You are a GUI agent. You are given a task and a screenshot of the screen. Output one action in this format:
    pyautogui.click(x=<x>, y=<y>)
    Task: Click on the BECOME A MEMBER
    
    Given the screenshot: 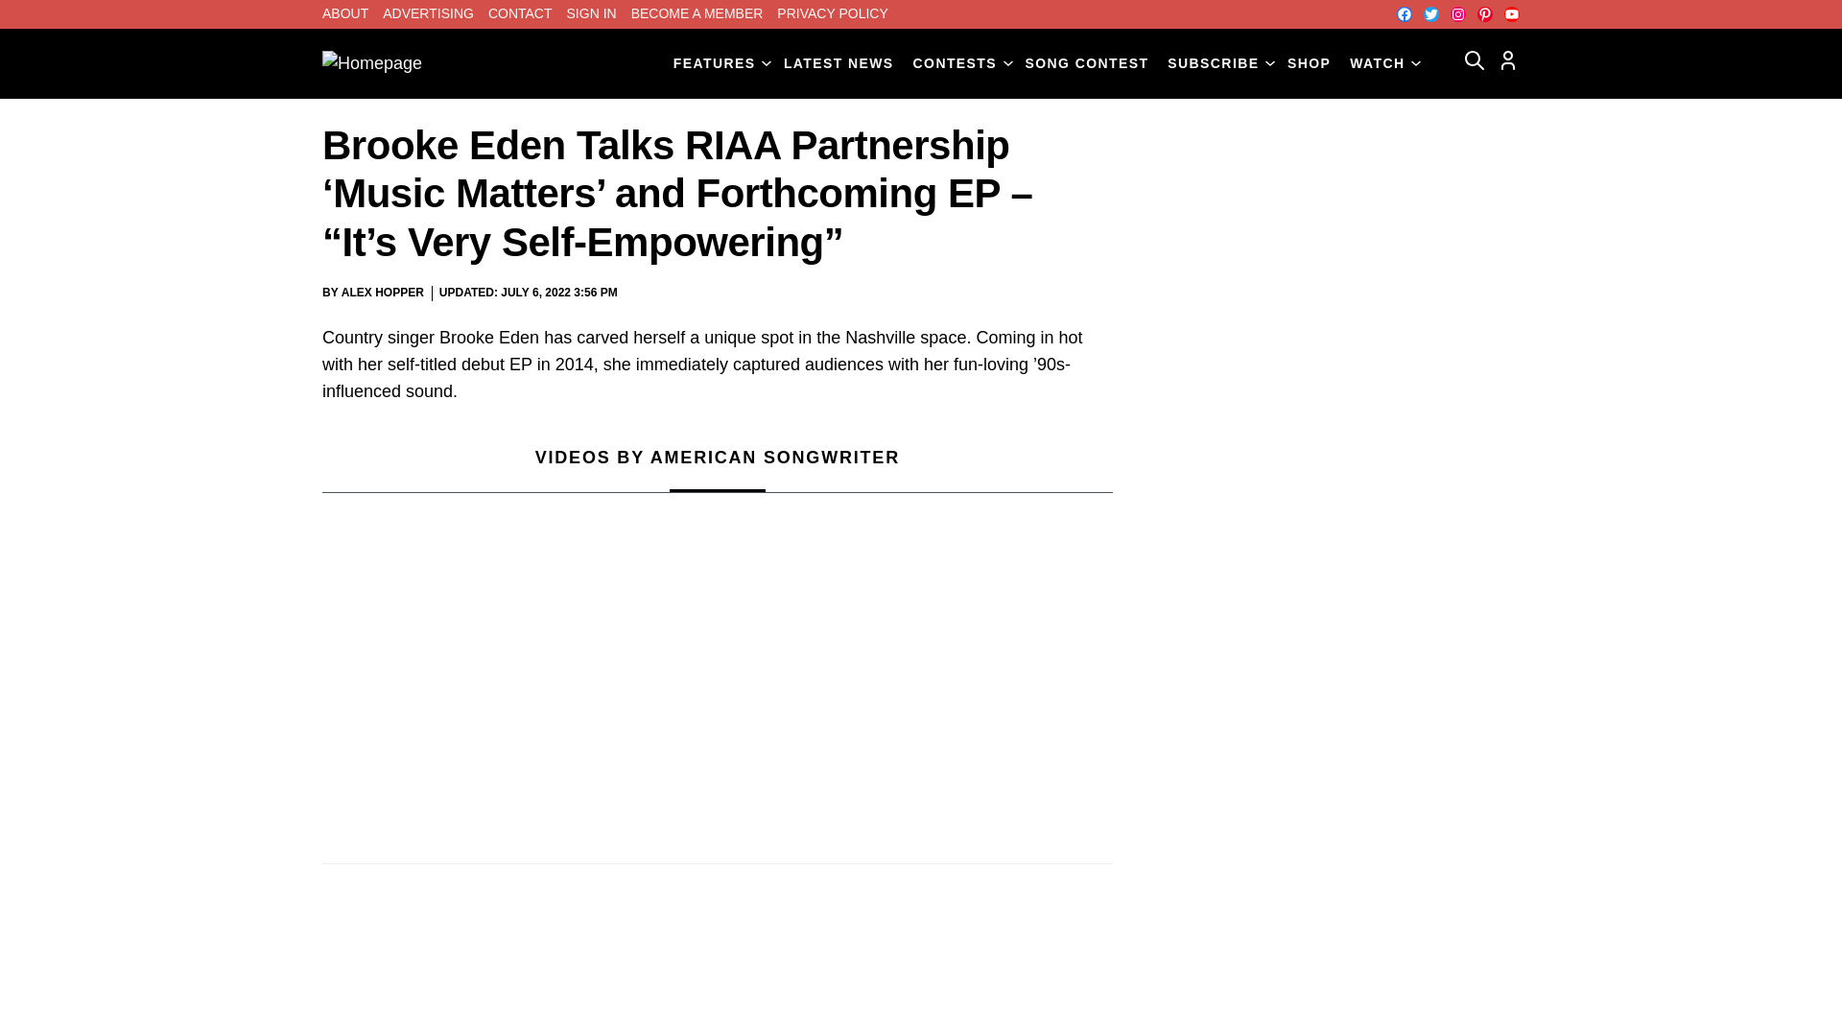 What is the action you would take?
    pyautogui.click(x=697, y=13)
    